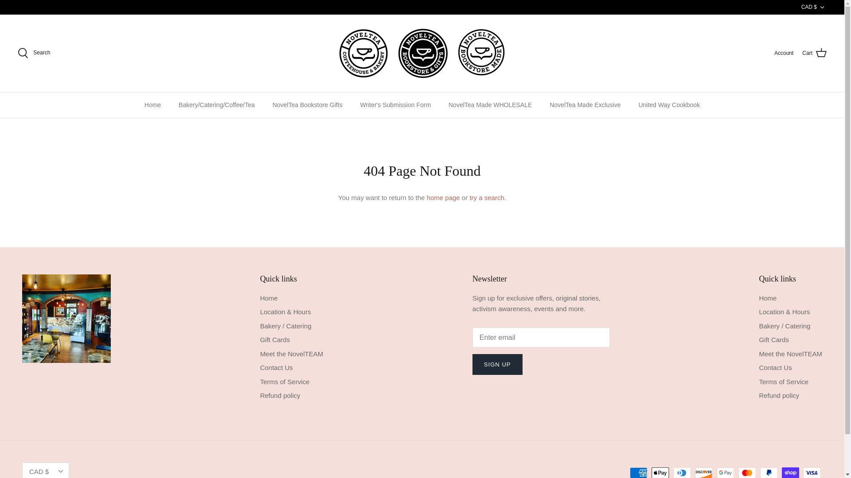 The image size is (851, 478). Describe the element at coordinates (60, 471) in the screenshot. I see `Down` at that location.